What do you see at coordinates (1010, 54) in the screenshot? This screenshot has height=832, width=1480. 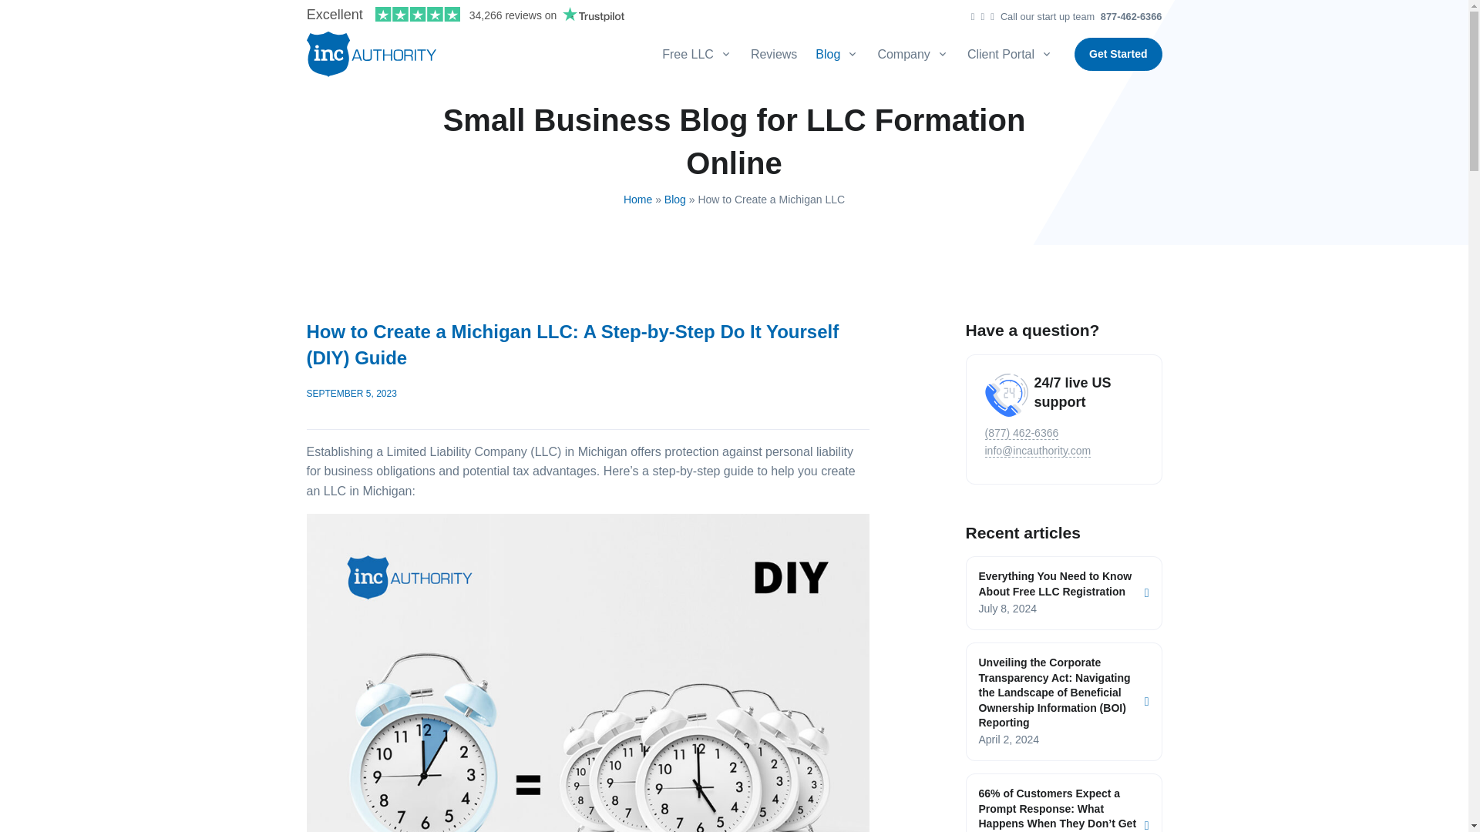 I see `Client Portal` at bounding box center [1010, 54].